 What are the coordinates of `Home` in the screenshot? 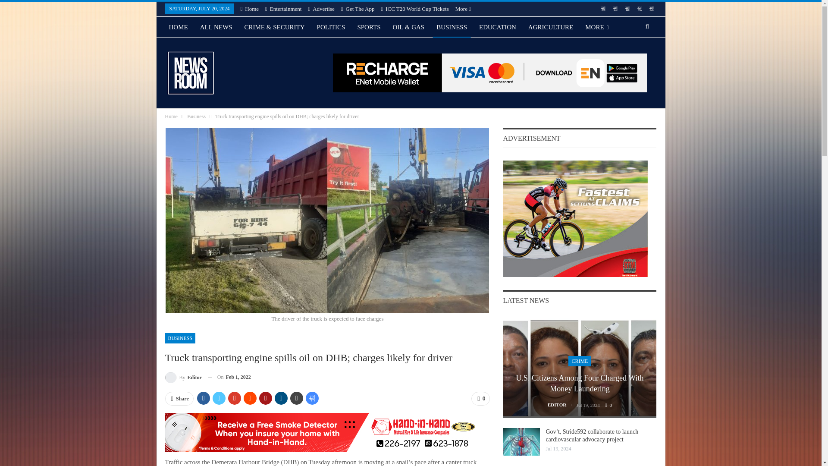 It's located at (171, 116).